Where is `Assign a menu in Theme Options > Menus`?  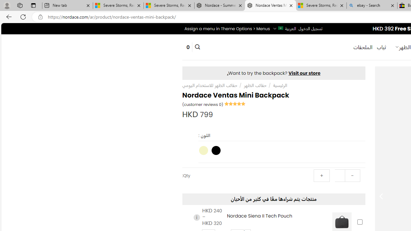
Assign a menu in Theme Options > Menus is located at coordinates (227, 29).